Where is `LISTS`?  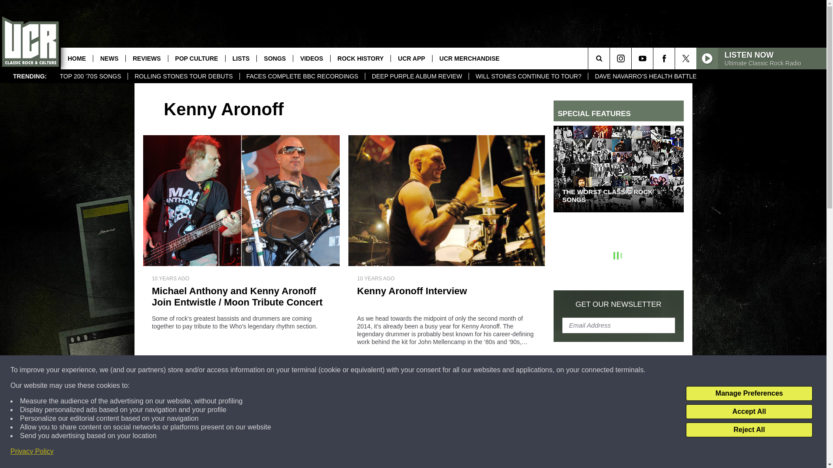
LISTS is located at coordinates (240, 58).